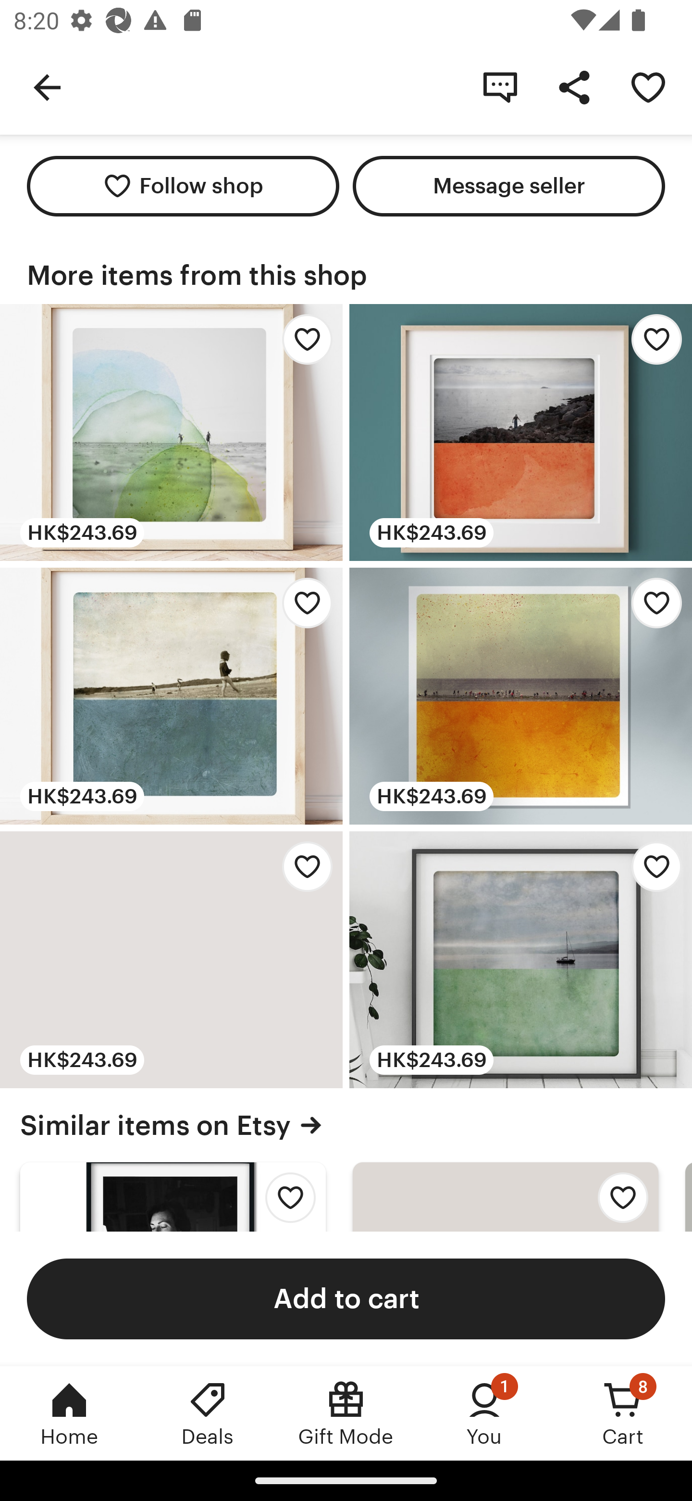 The width and height of the screenshot is (692, 1501). I want to click on Gift Mode, so click(346, 1413).